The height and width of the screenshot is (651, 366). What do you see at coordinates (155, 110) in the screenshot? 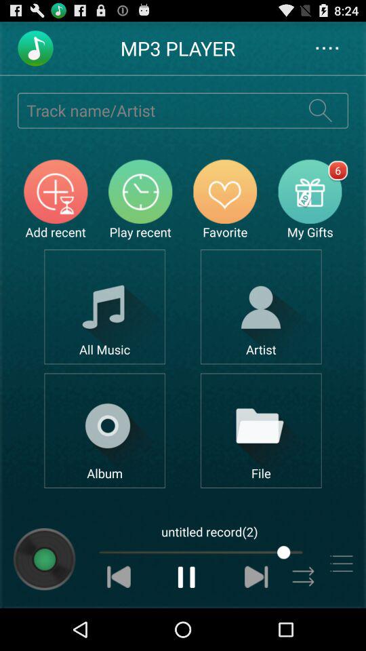
I see `enter track name/artist` at bounding box center [155, 110].